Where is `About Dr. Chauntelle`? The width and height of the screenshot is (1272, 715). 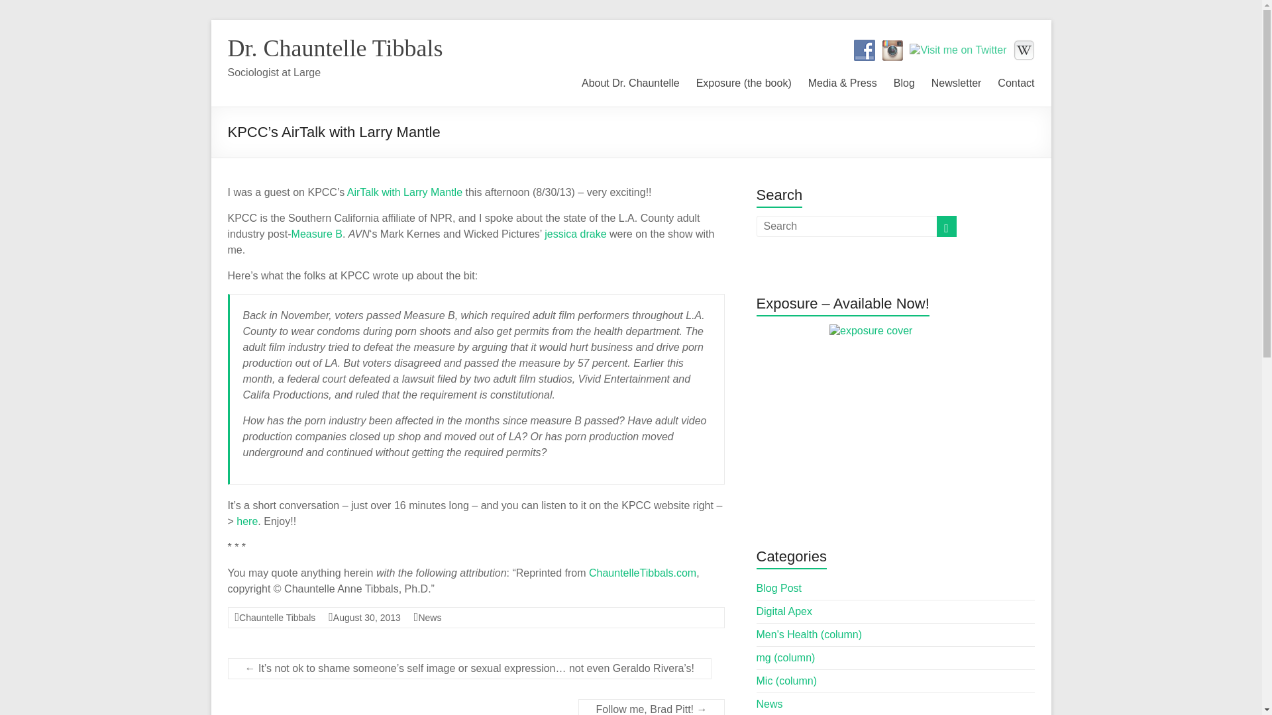
About Dr. Chauntelle is located at coordinates (630, 81).